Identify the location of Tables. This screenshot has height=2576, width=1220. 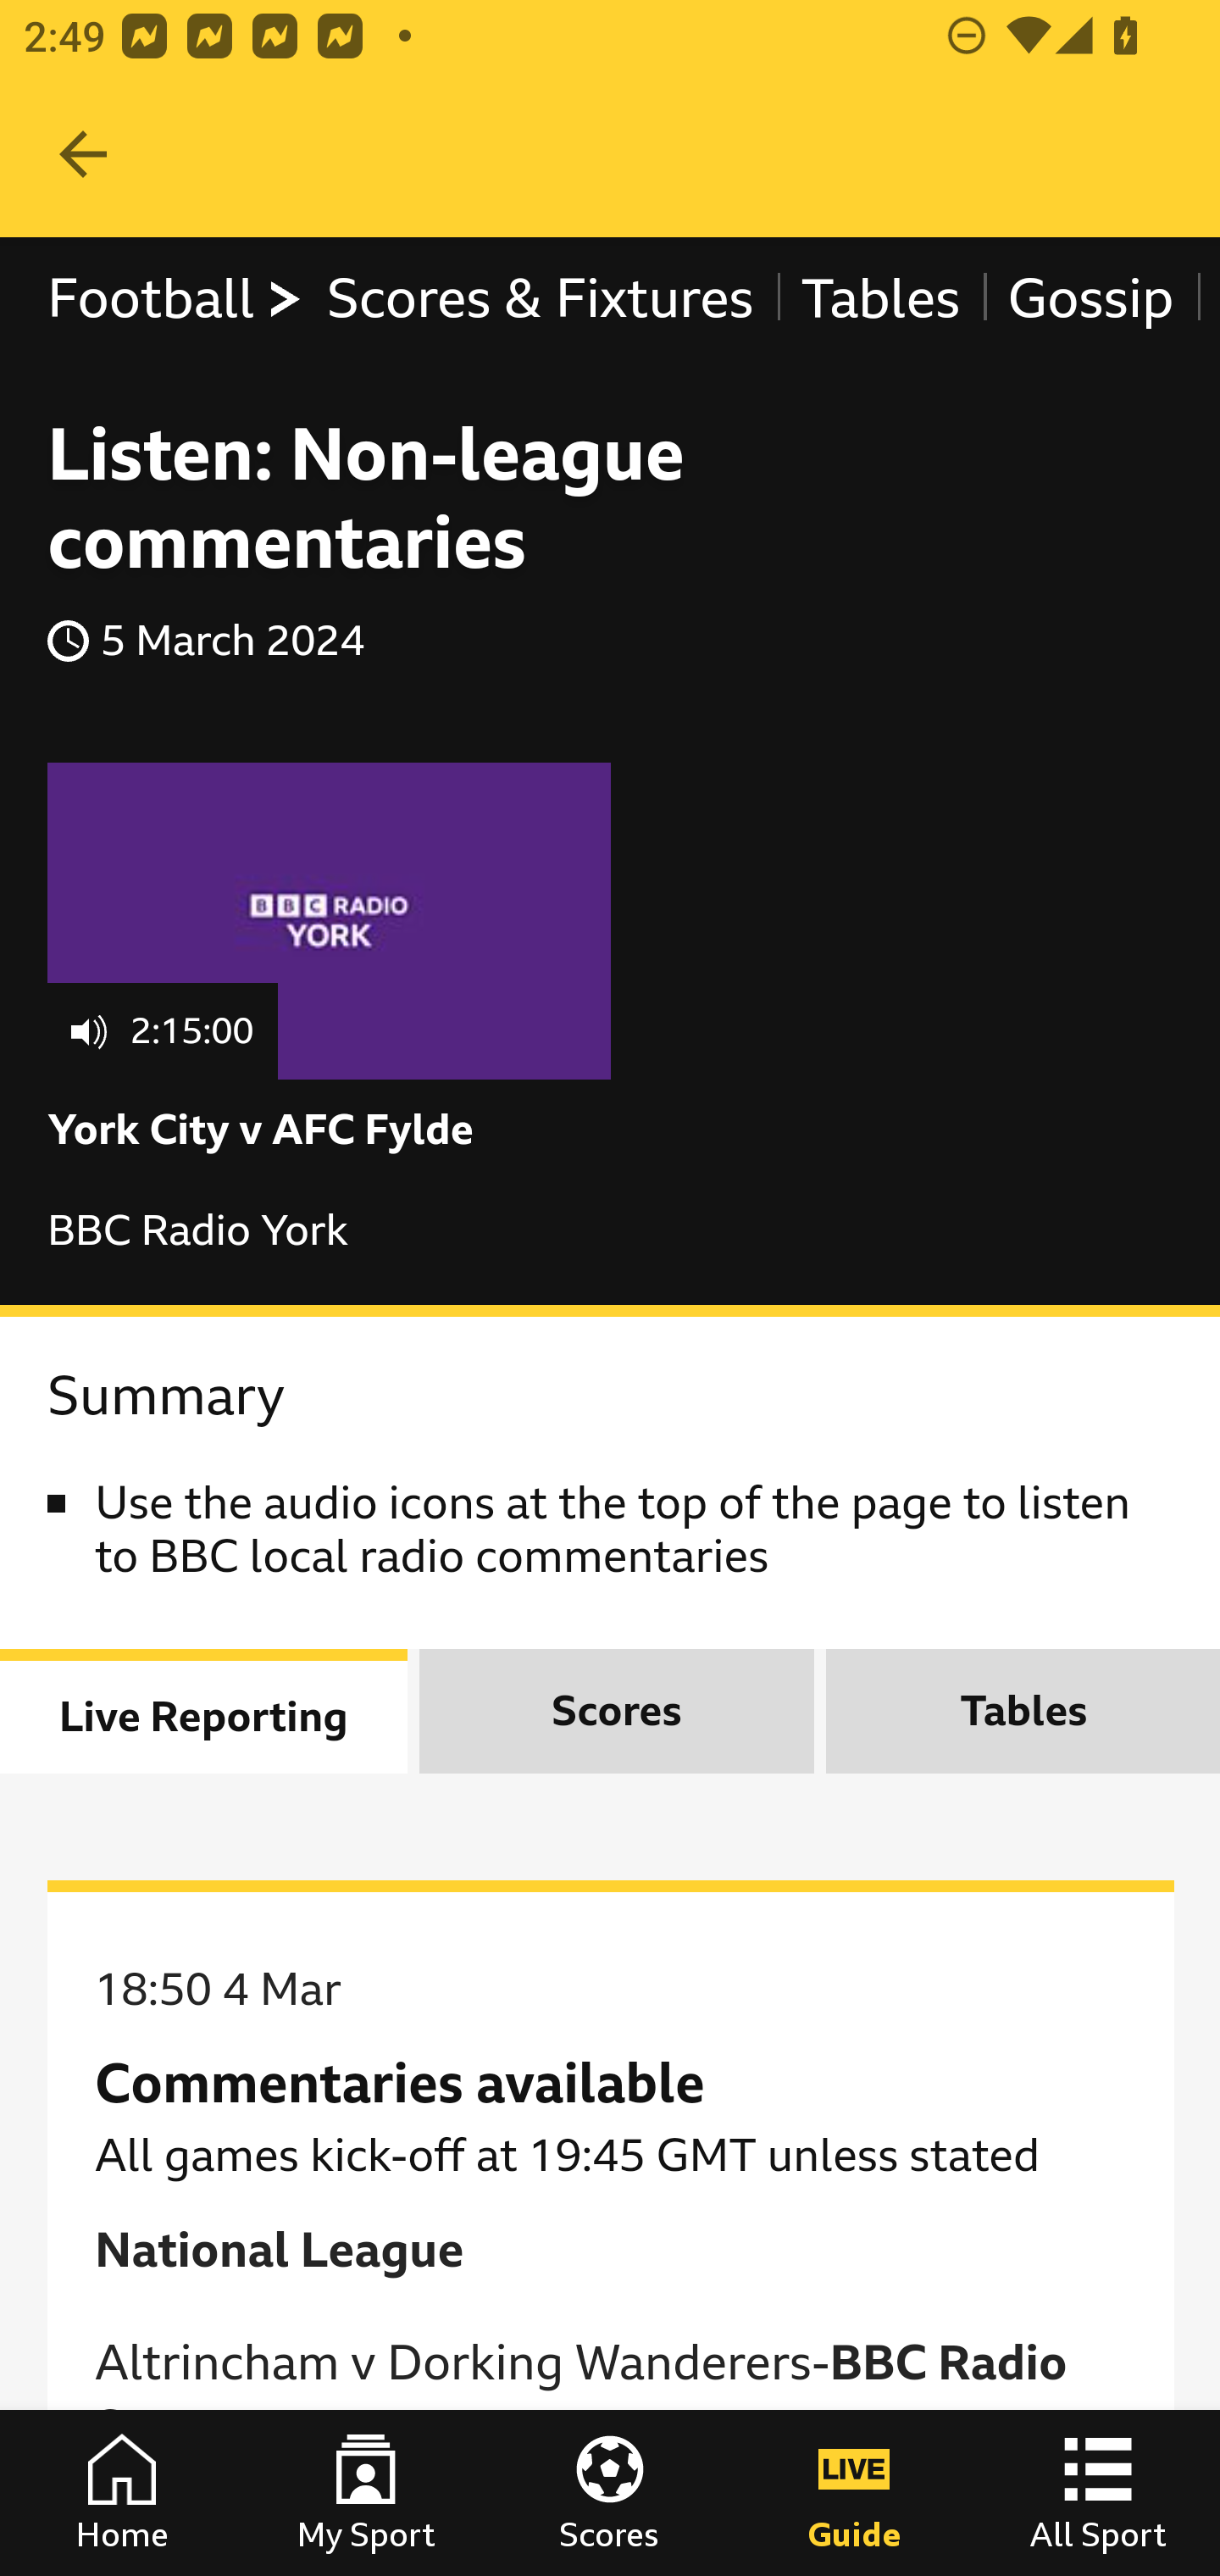
(1022, 1712).